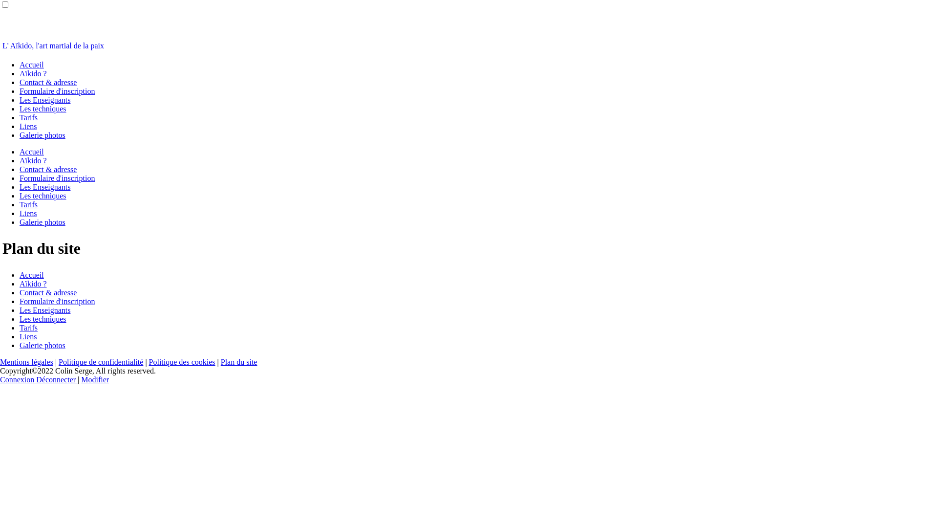  What do you see at coordinates (43, 109) in the screenshot?
I see `Les techniques` at bounding box center [43, 109].